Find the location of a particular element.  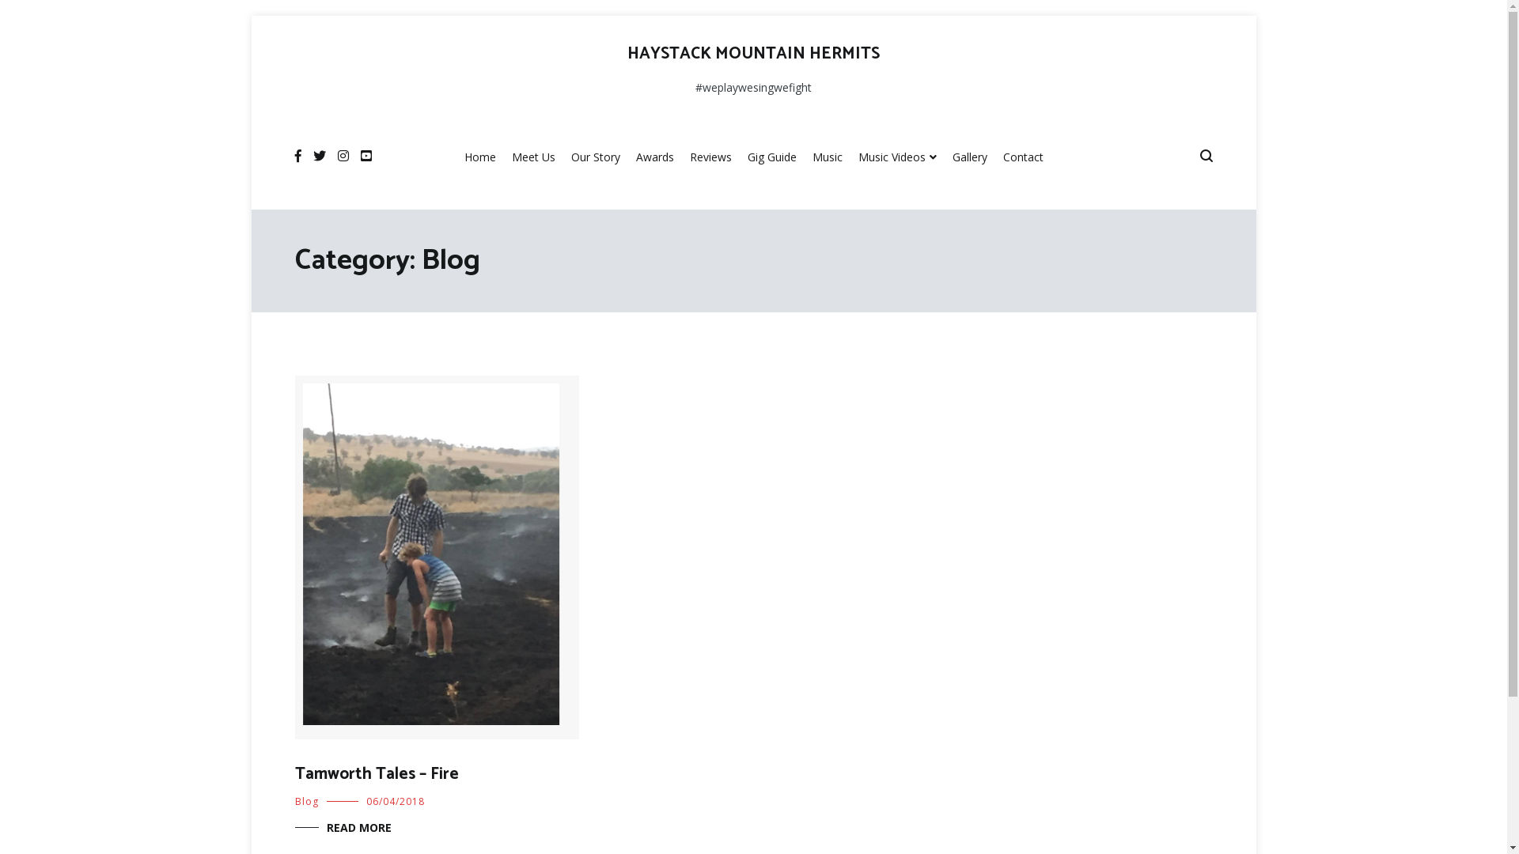

Reviews is located at coordinates (710, 158).